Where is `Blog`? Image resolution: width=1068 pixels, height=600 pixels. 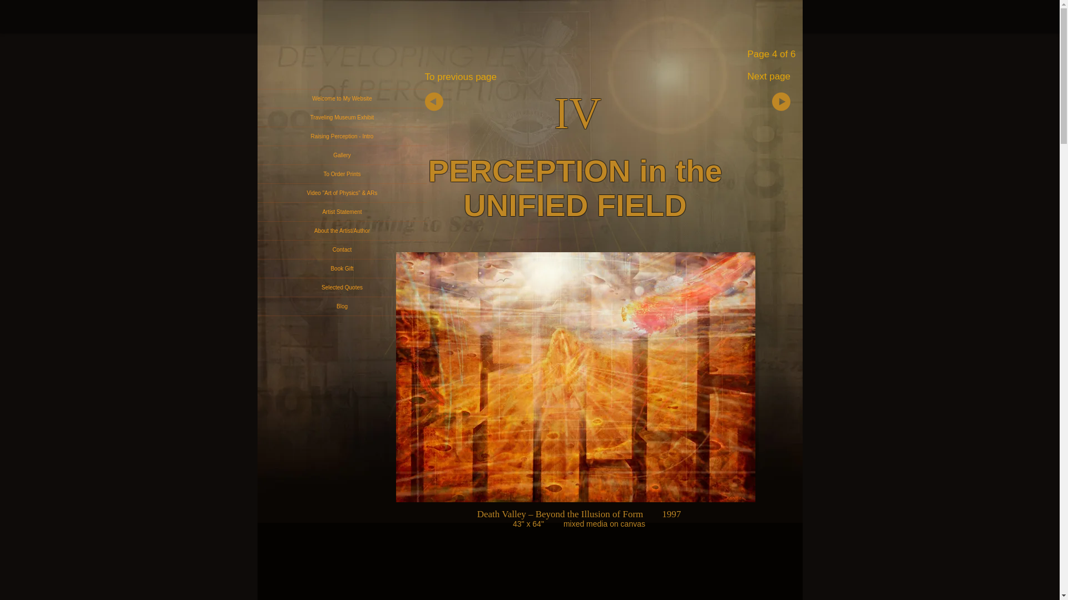 Blog is located at coordinates (342, 306).